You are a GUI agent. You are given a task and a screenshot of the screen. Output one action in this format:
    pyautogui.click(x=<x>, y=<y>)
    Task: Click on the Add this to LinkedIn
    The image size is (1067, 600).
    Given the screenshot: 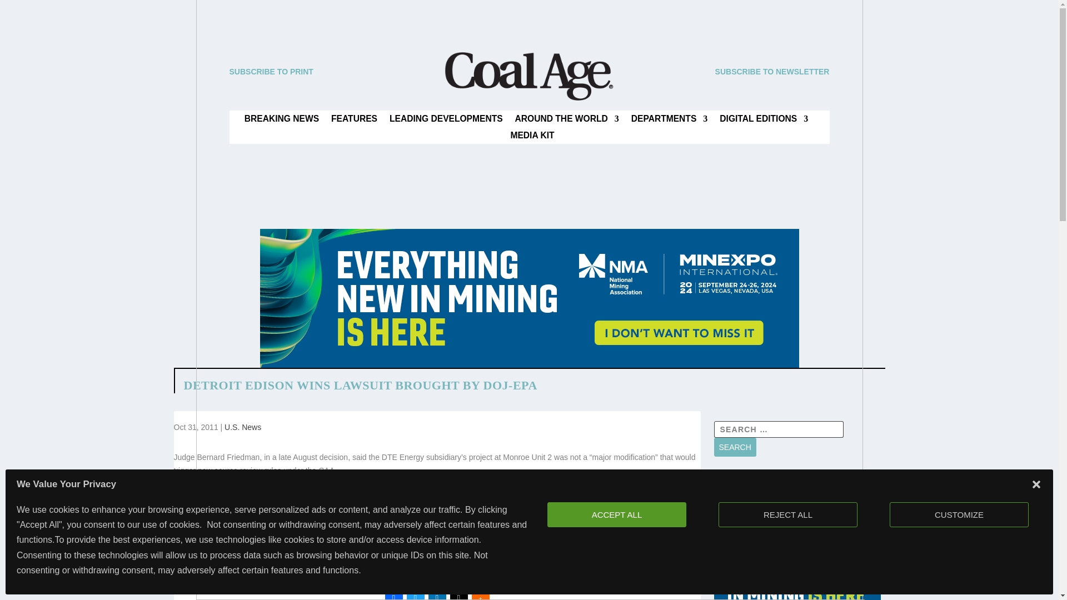 What is the action you would take?
    pyautogui.click(x=437, y=594)
    